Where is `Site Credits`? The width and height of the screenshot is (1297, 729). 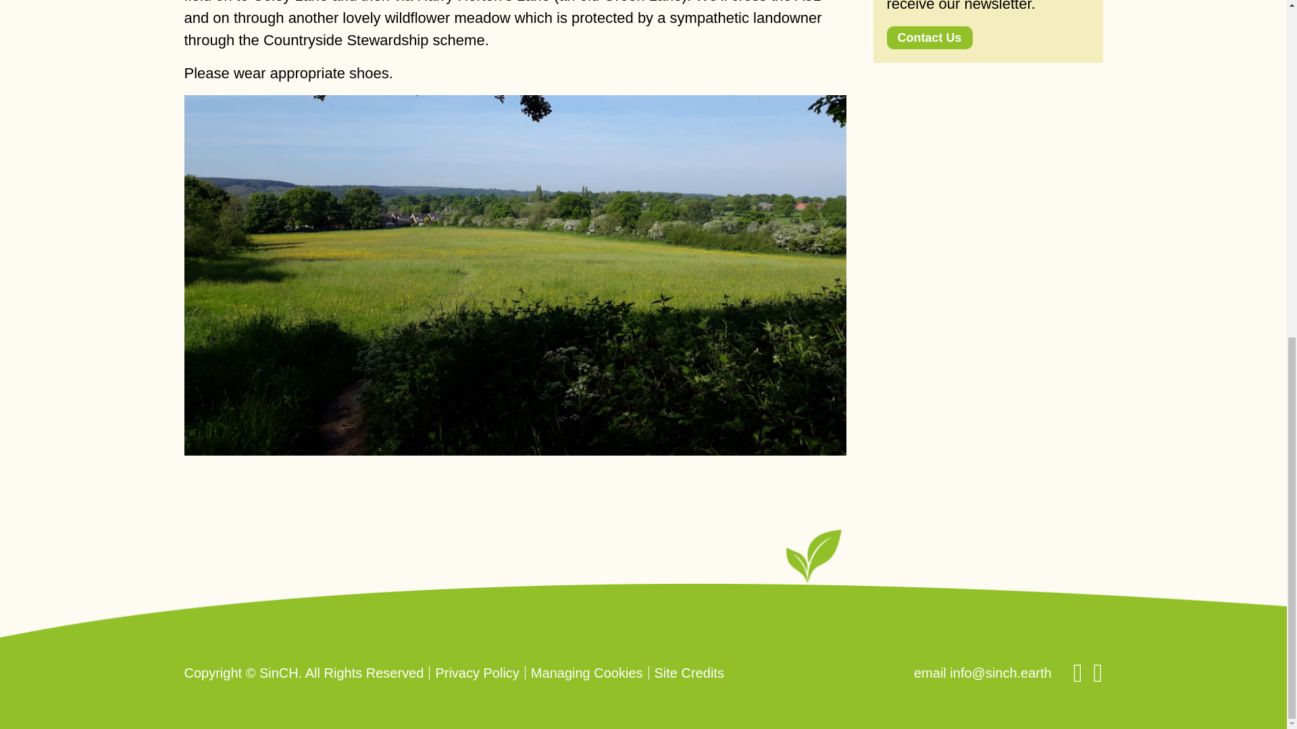 Site Credits is located at coordinates (689, 672).